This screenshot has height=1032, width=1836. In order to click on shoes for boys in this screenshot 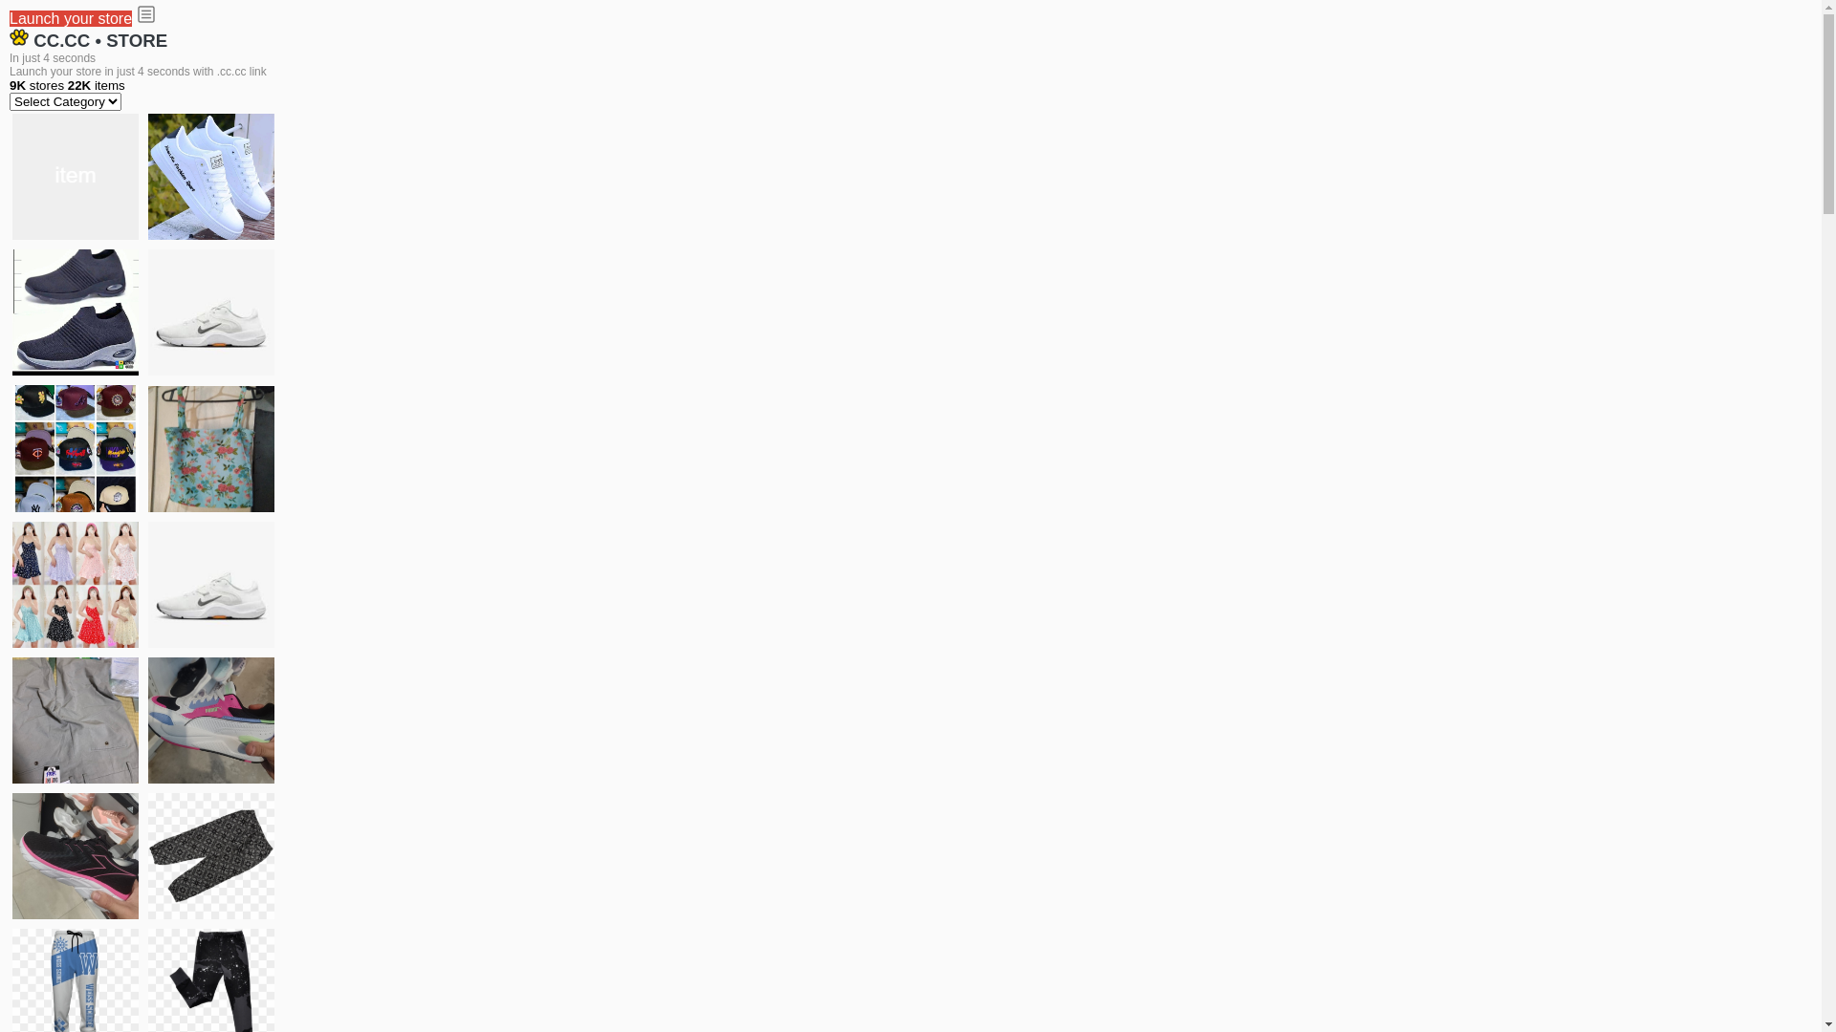, I will do `click(76, 312)`.